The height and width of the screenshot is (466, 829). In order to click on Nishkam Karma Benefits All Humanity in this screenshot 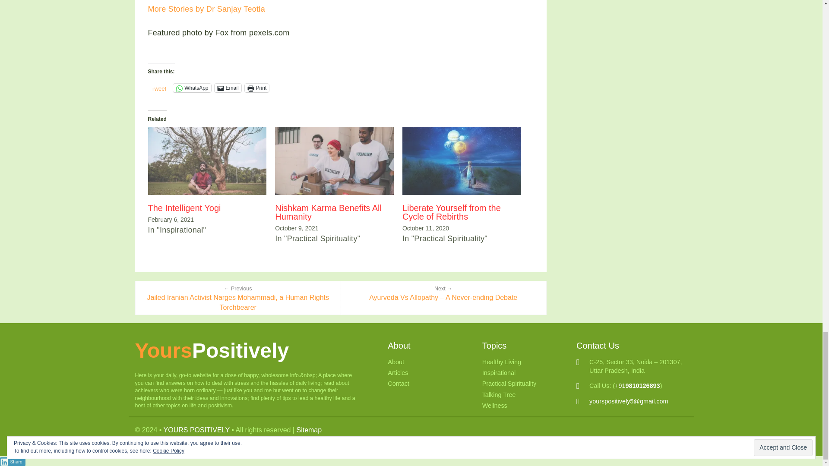, I will do `click(334, 161)`.